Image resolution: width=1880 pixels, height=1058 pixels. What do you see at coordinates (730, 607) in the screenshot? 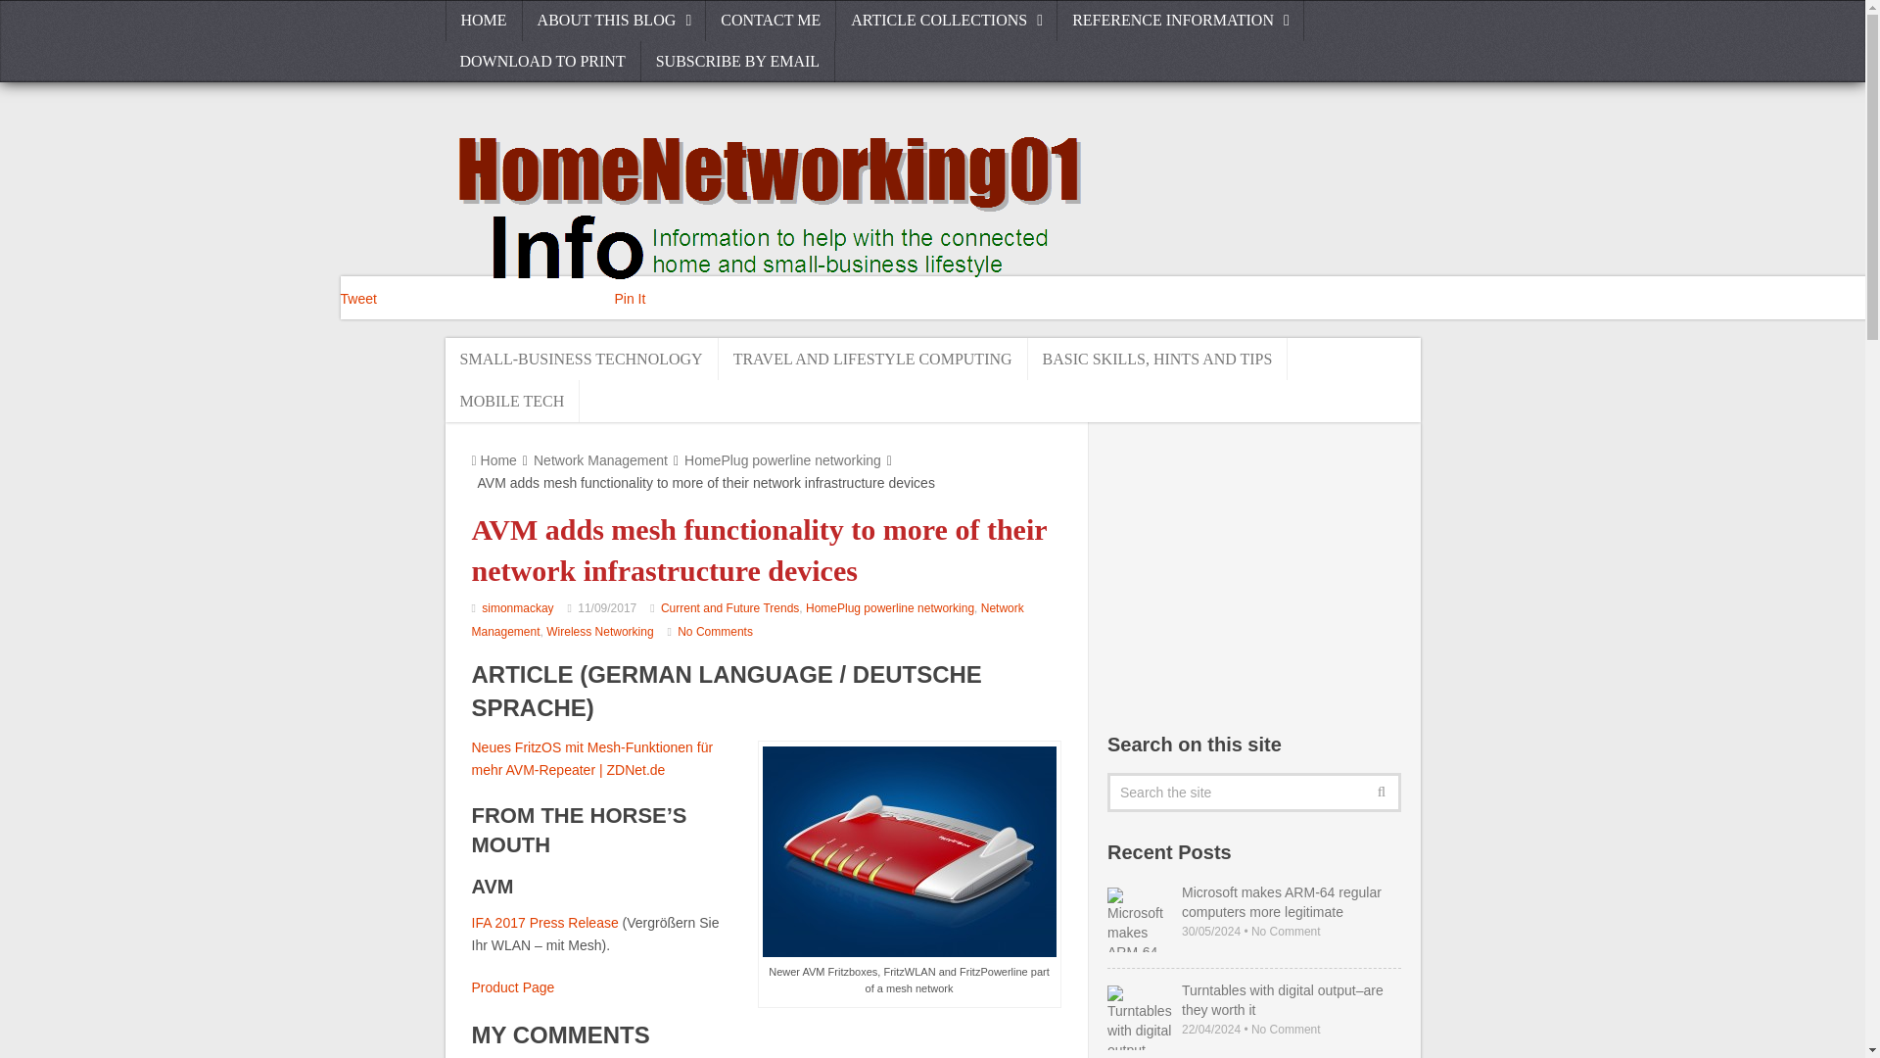
I see `Current and Future Trends` at bounding box center [730, 607].